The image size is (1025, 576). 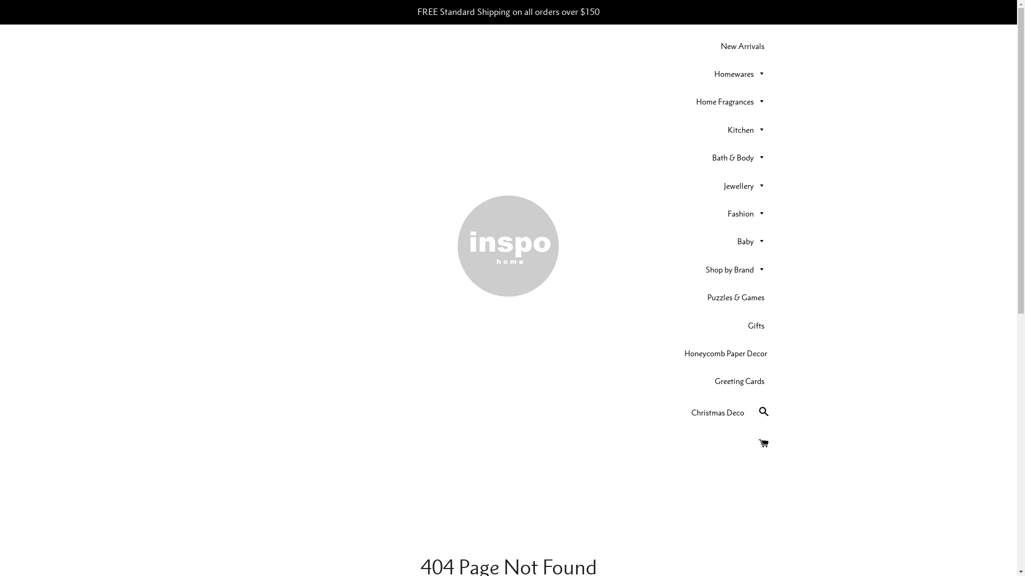 What do you see at coordinates (736, 298) in the screenshot?
I see `Puzzles & Games` at bounding box center [736, 298].